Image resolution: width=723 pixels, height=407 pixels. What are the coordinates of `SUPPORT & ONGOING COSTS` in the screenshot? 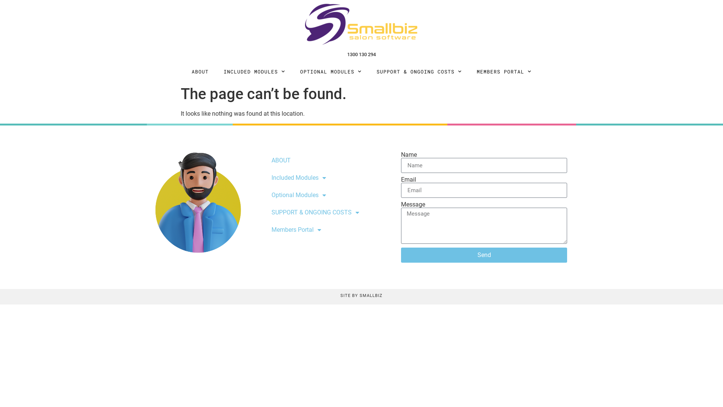 It's located at (419, 72).